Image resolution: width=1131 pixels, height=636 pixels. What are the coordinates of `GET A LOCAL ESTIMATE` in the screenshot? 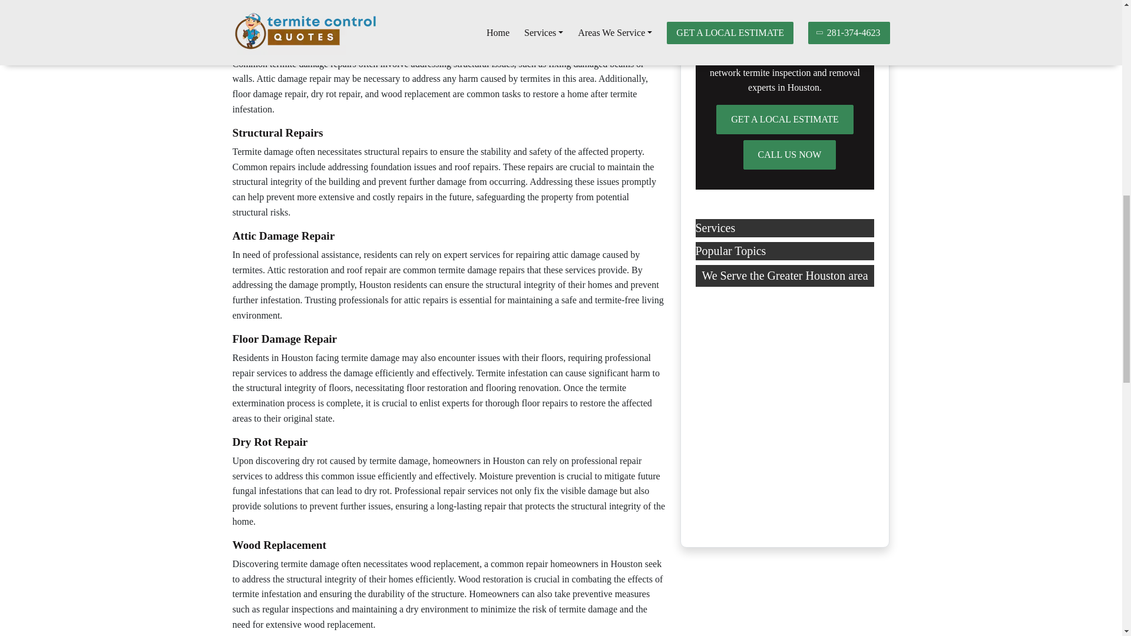 It's located at (785, 119).